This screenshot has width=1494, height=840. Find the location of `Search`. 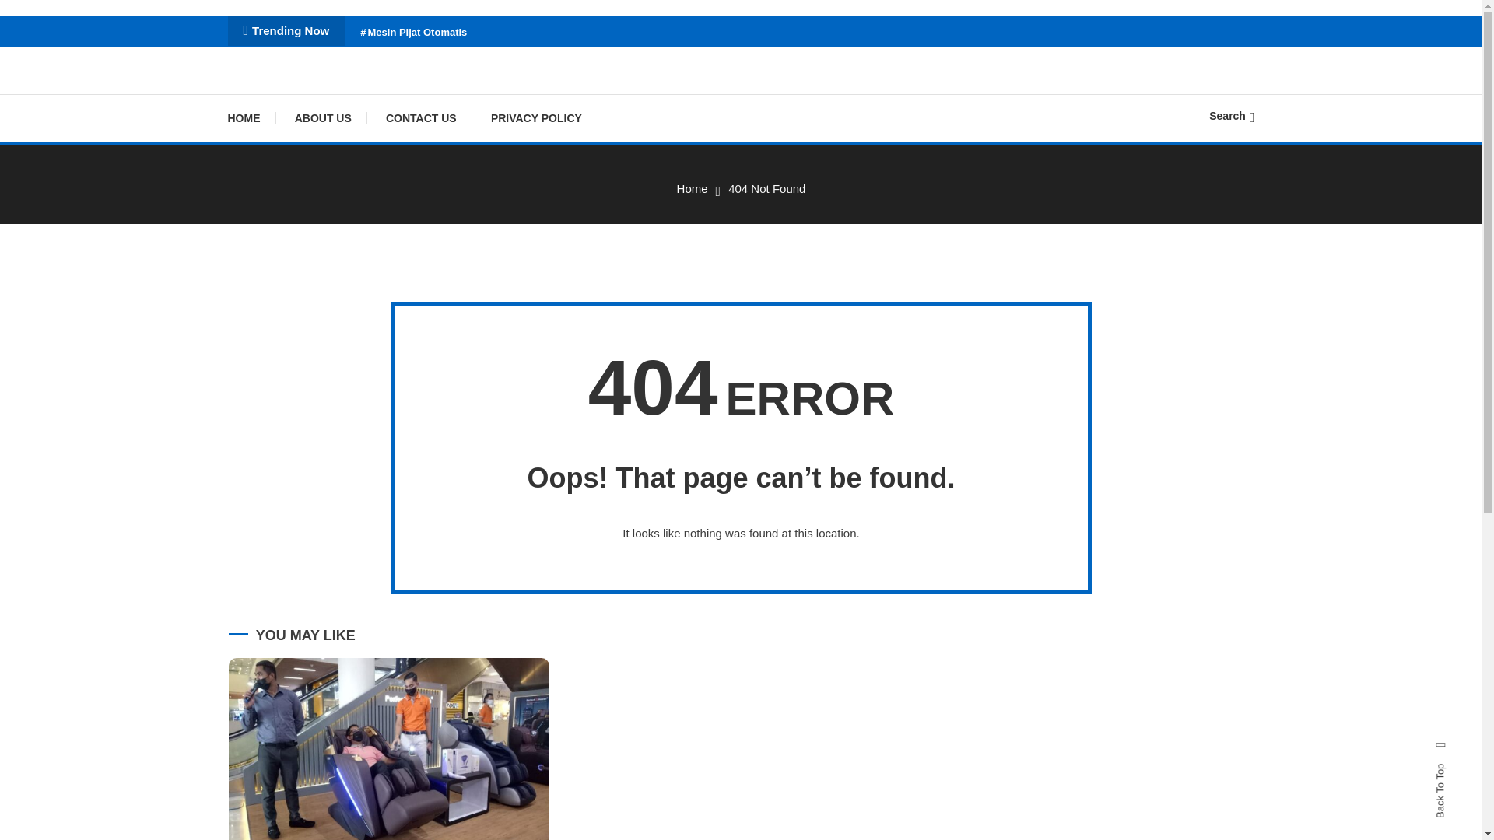

Search is located at coordinates (1231, 115).